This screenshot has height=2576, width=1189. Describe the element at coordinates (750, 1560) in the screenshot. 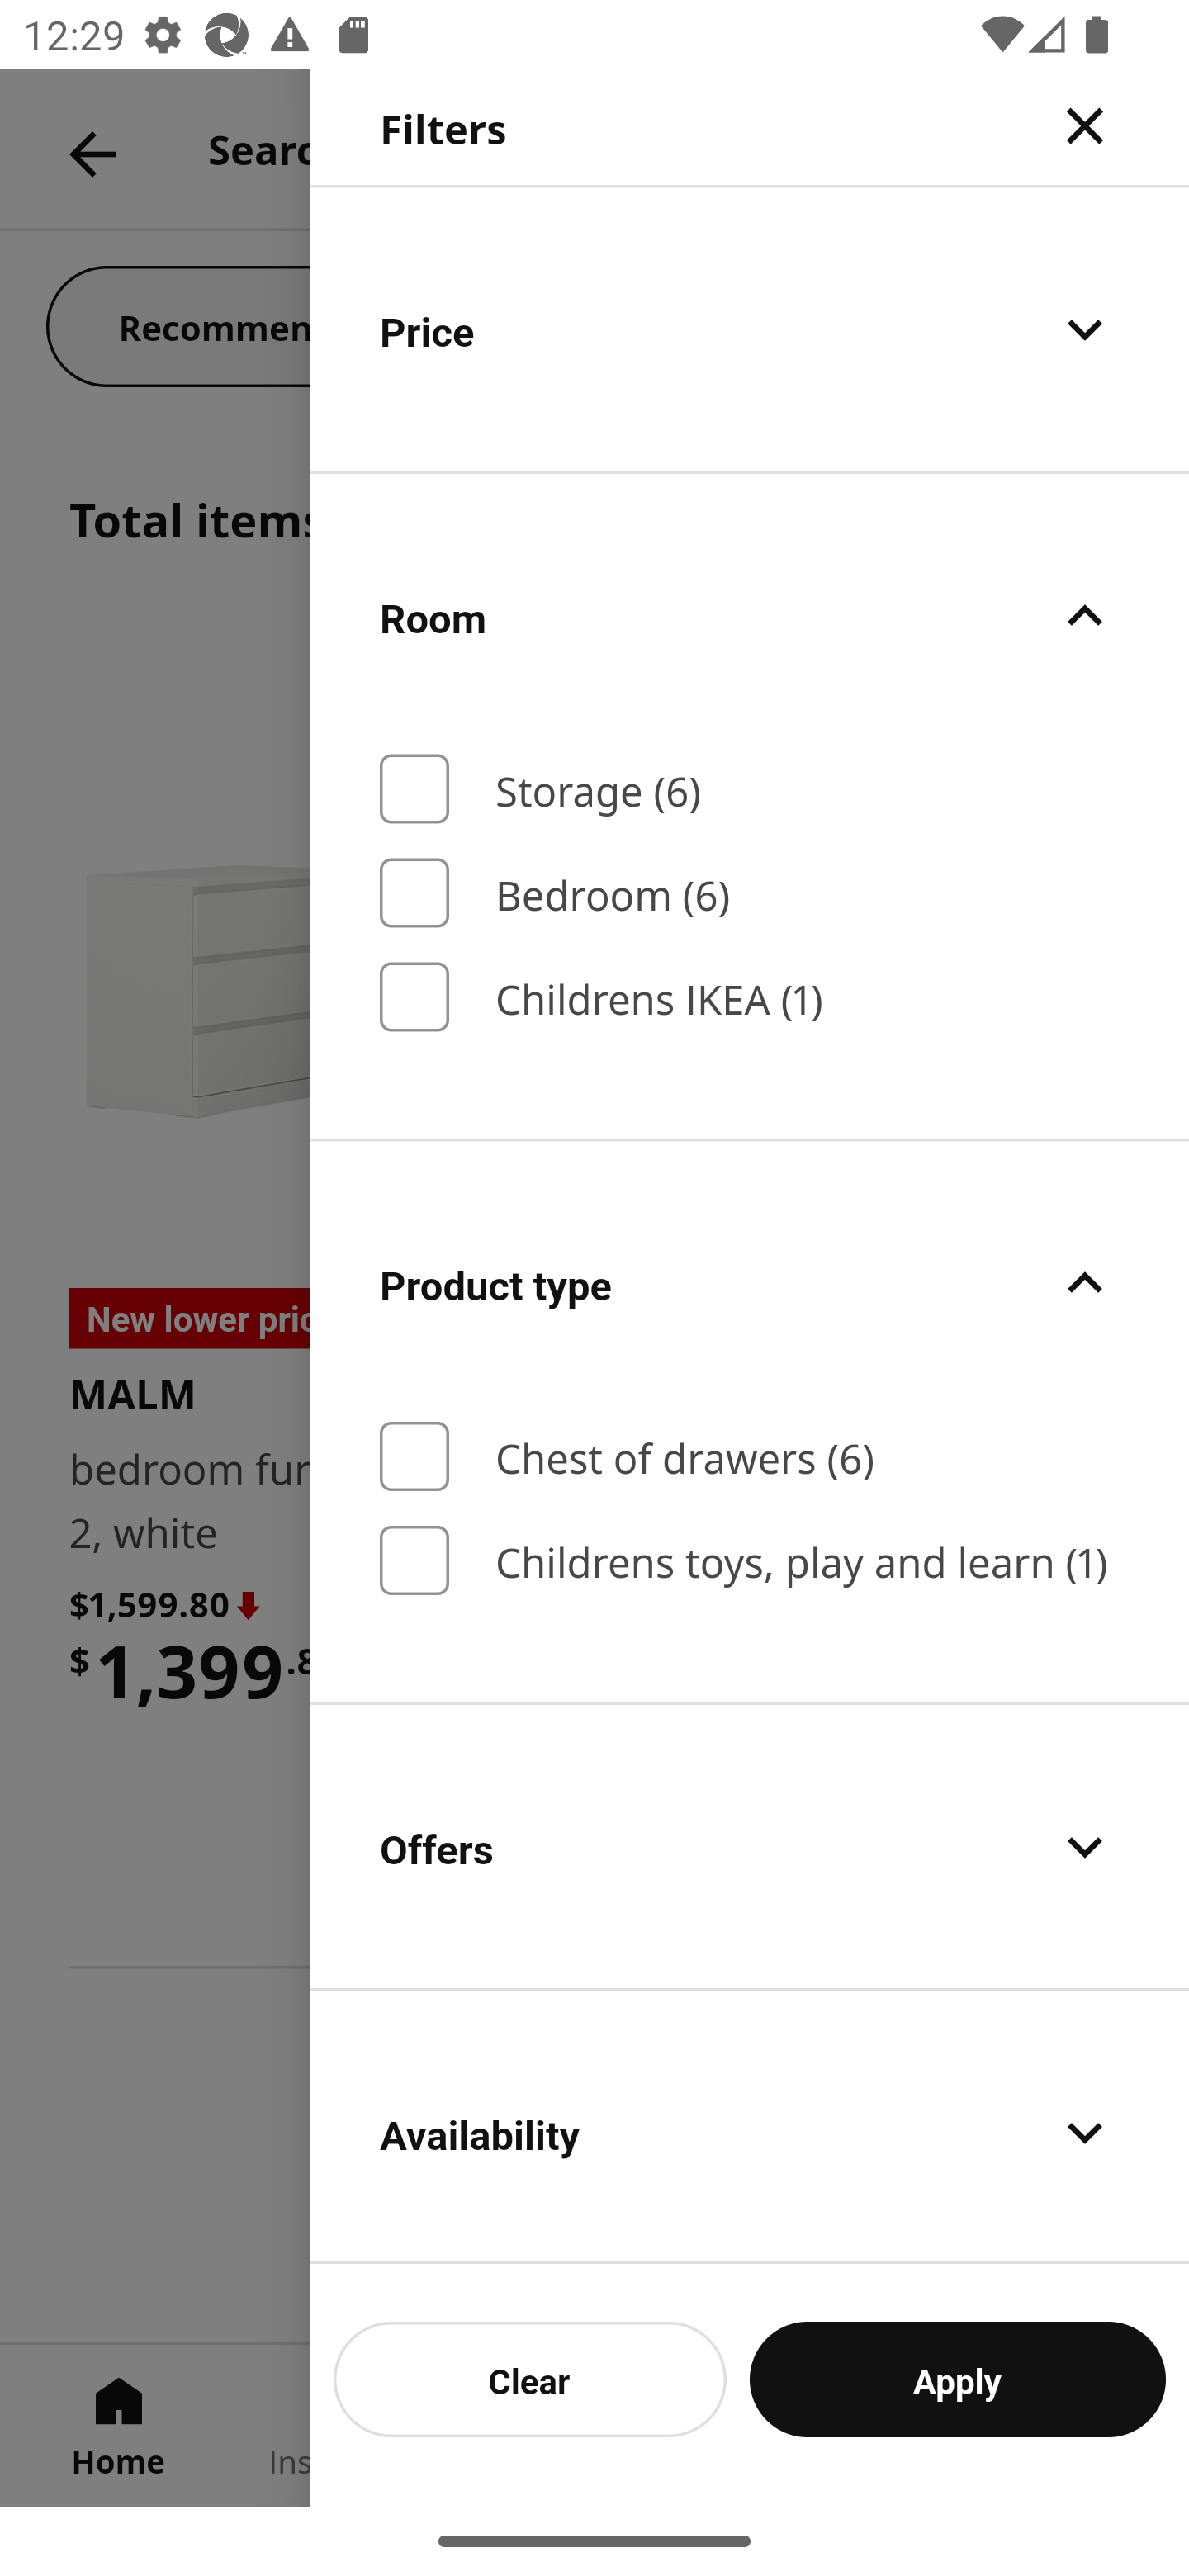

I see `Childrens toys, play and learn (1)` at that location.